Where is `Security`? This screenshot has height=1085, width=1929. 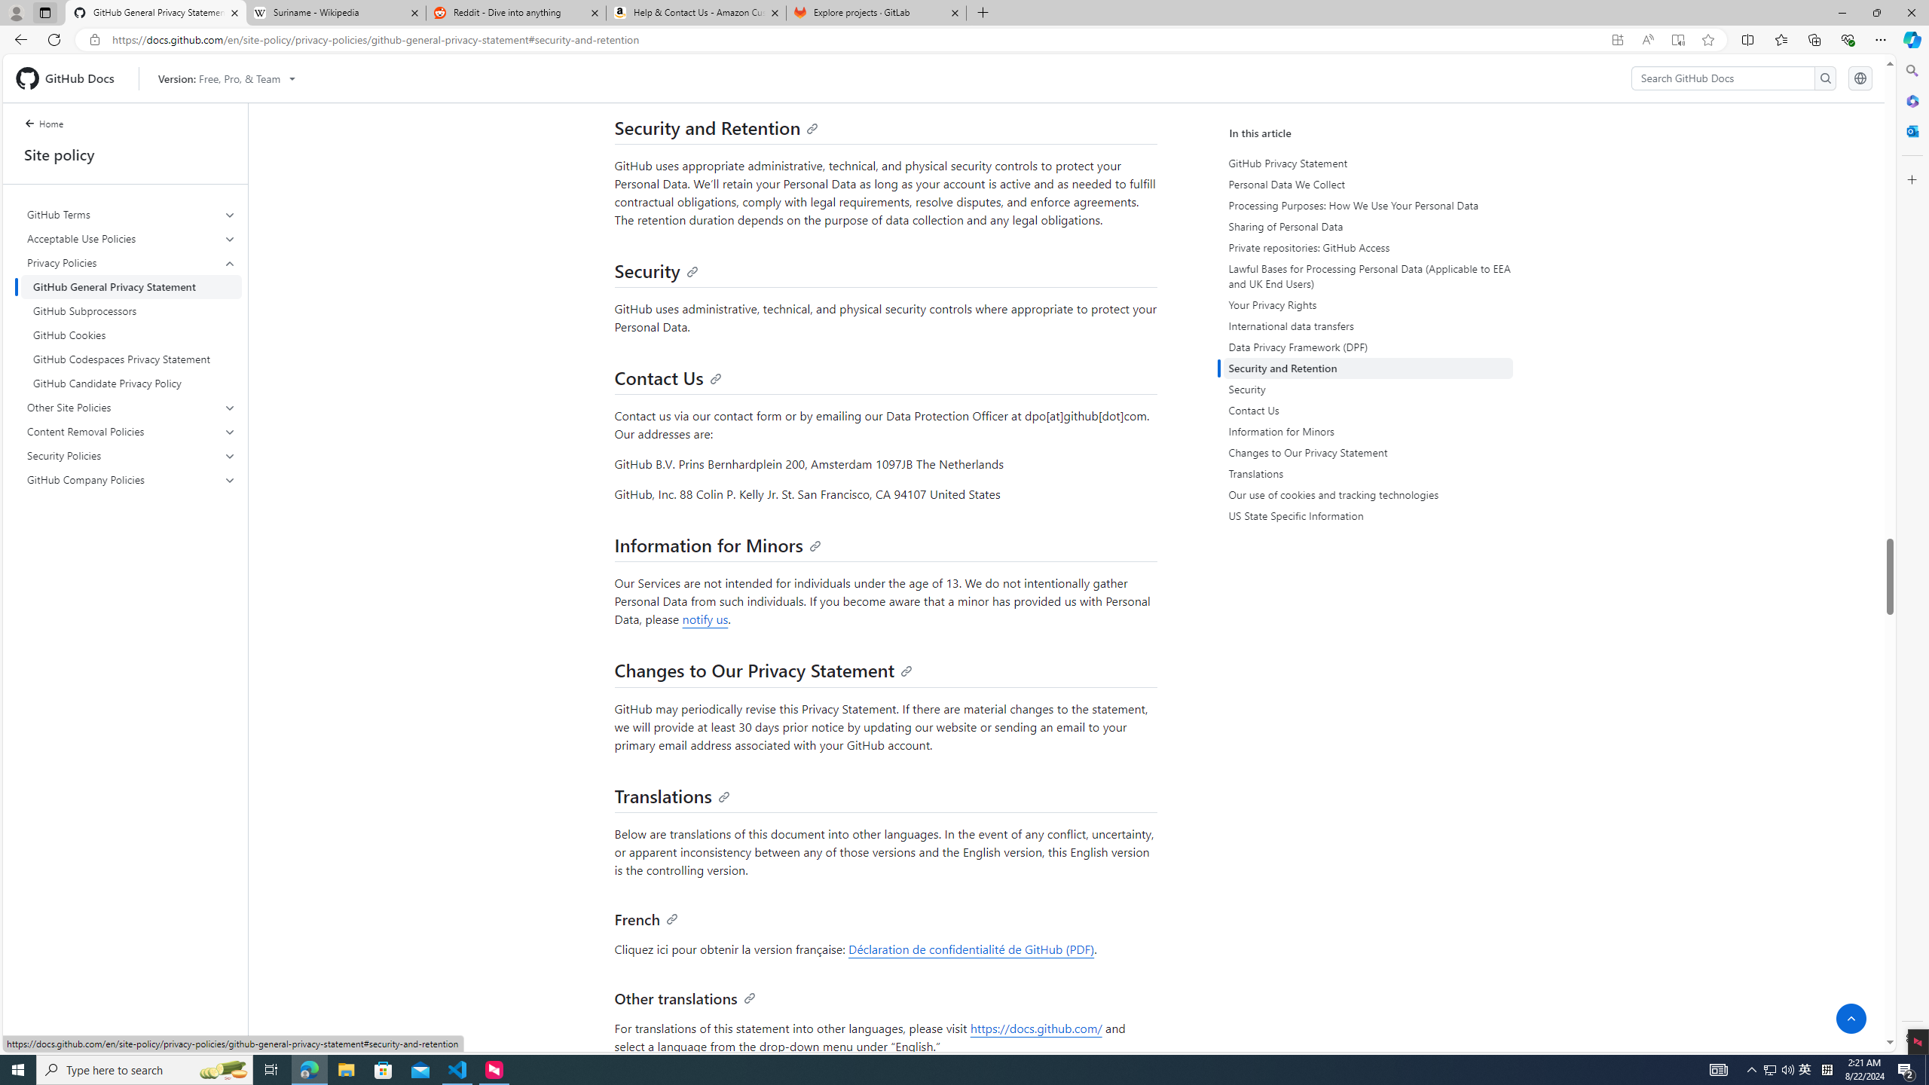
Security is located at coordinates (656, 270).